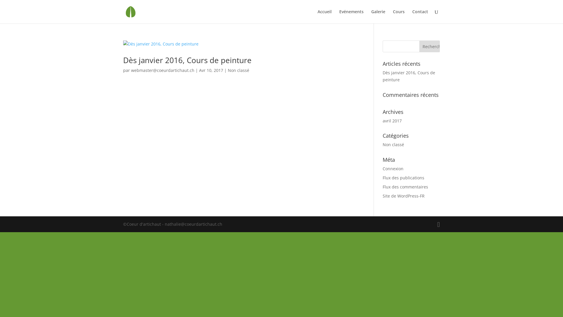 The width and height of the screenshot is (563, 317). Describe the element at coordinates (325, 16) in the screenshot. I see `Accueil` at that location.